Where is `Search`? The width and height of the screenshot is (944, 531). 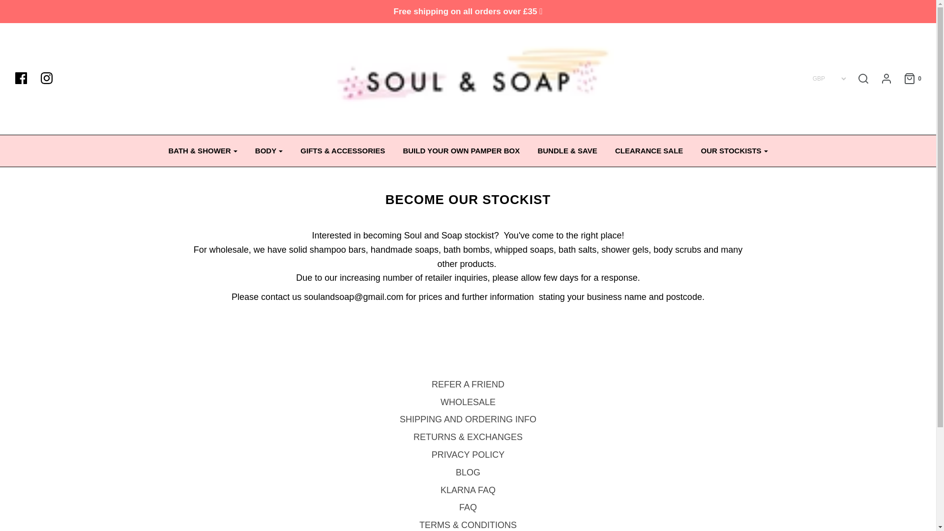
Search is located at coordinates (714, 3).